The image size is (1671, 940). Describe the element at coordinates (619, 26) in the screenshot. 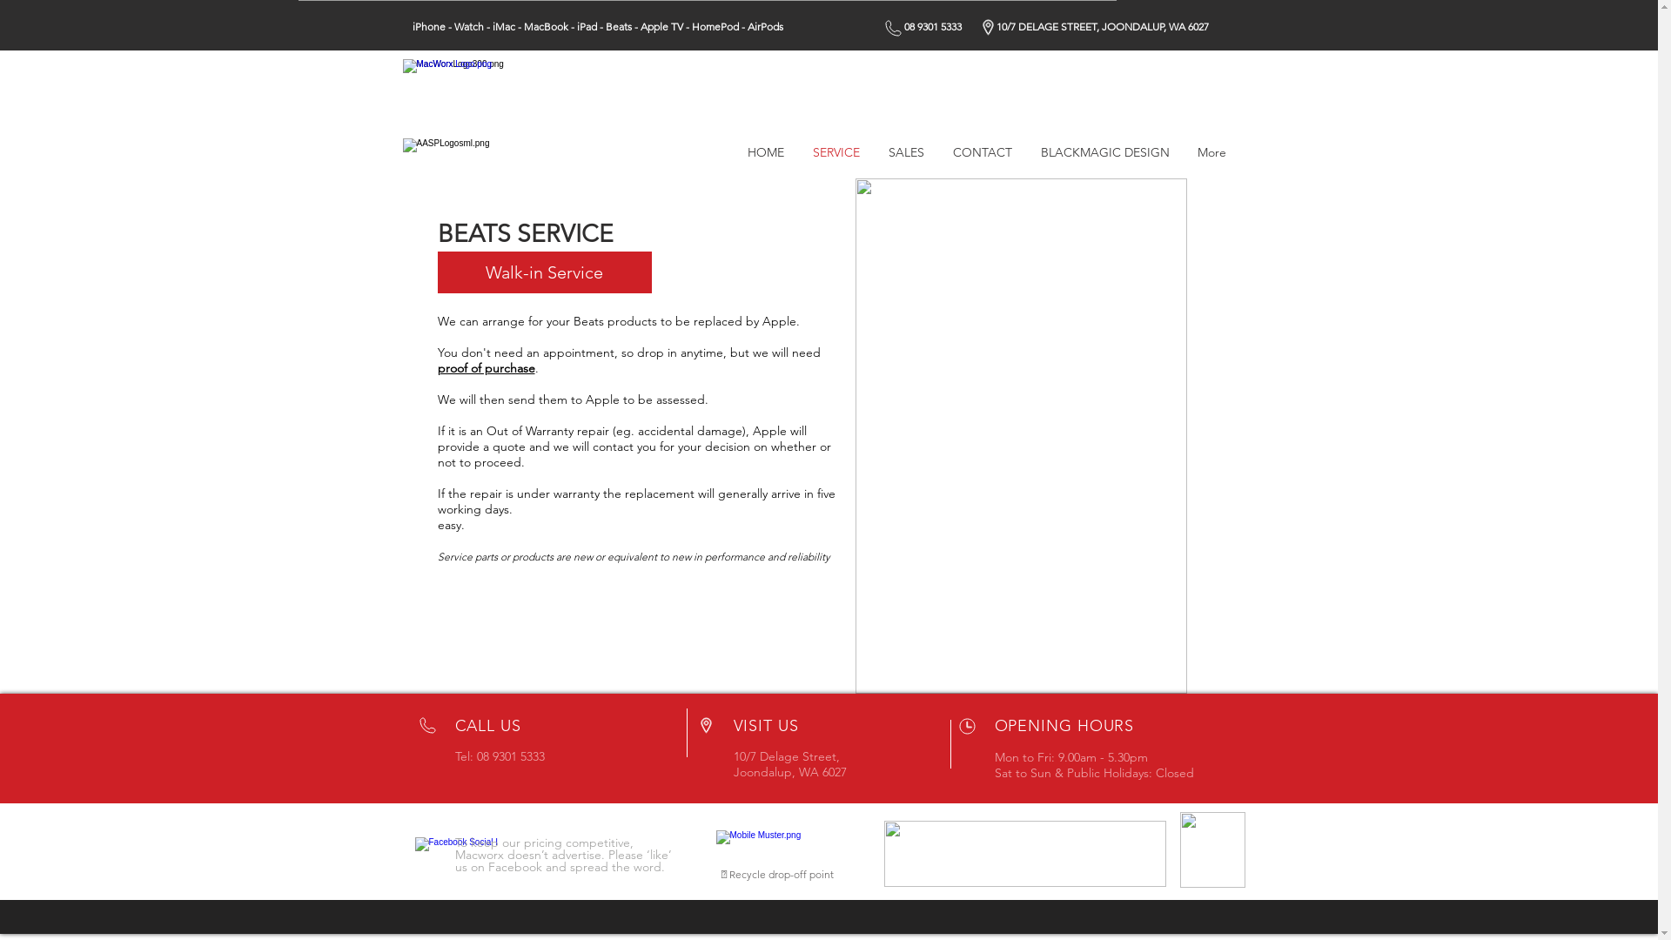

I see `Beats` at that location.